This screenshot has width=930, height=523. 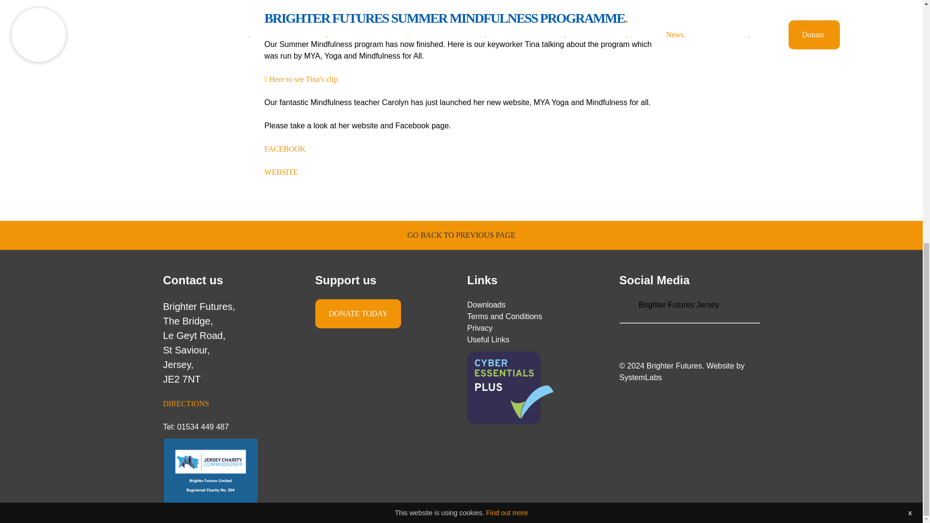 I want to click on Privacy, so click(x=479, y=327).